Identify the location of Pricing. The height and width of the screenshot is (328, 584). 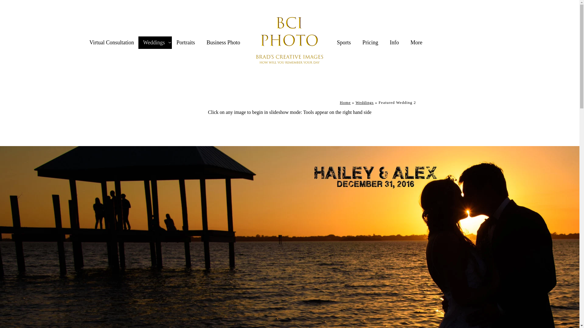
(370, 43).